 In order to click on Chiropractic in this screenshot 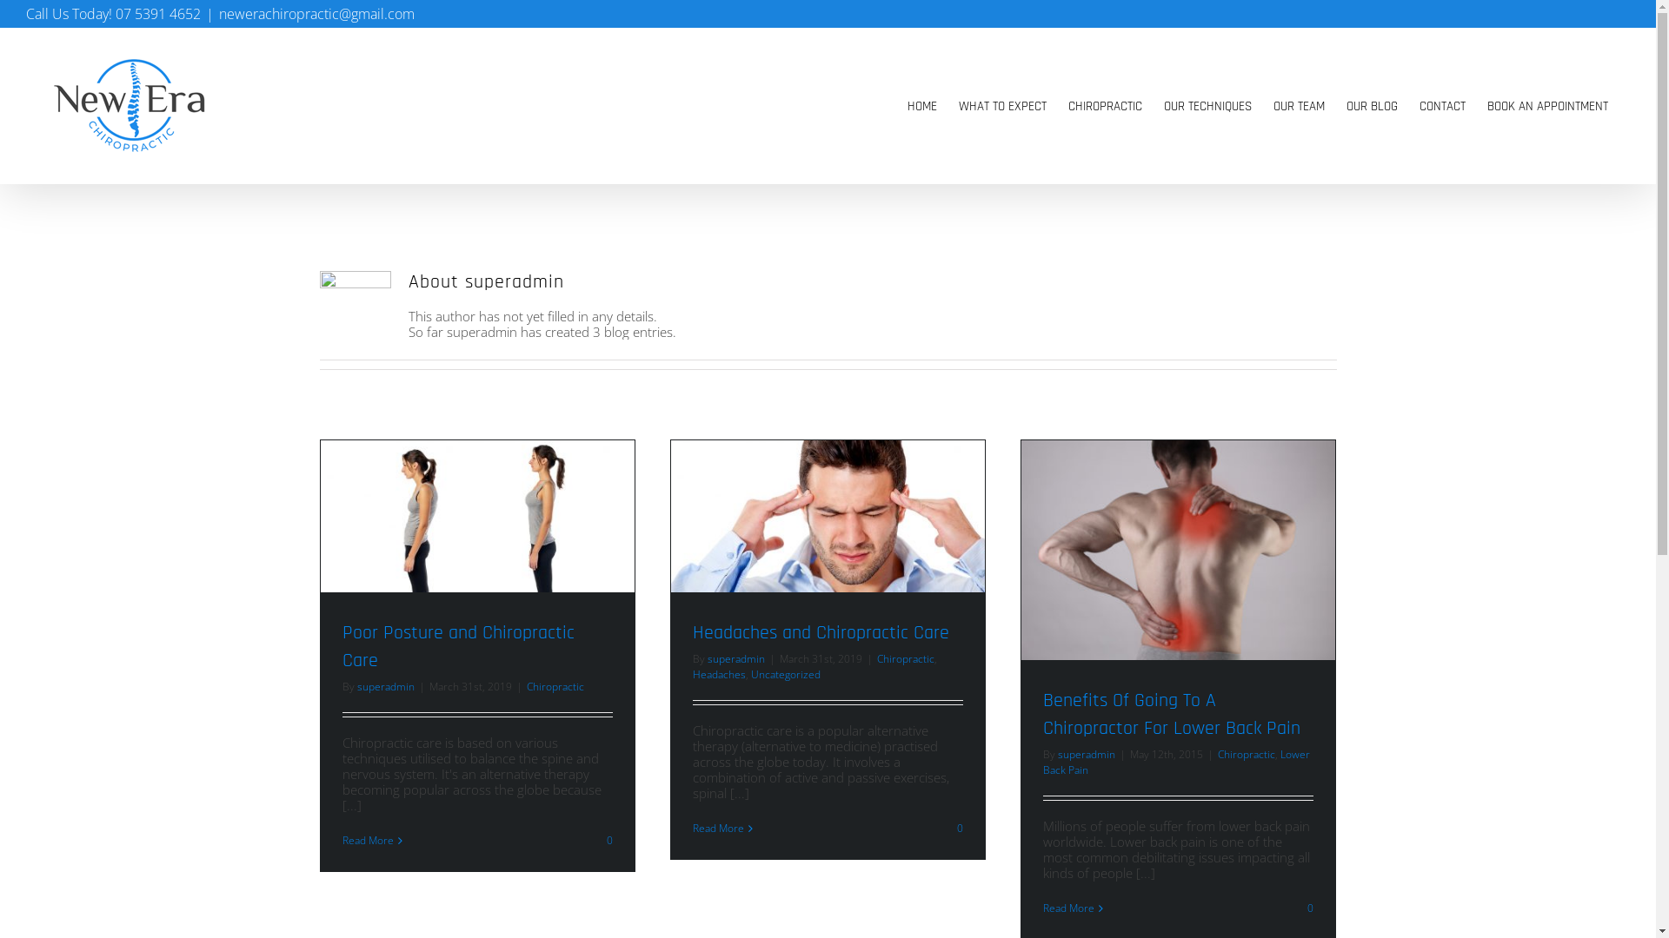, I will do `click(555, 686)`.